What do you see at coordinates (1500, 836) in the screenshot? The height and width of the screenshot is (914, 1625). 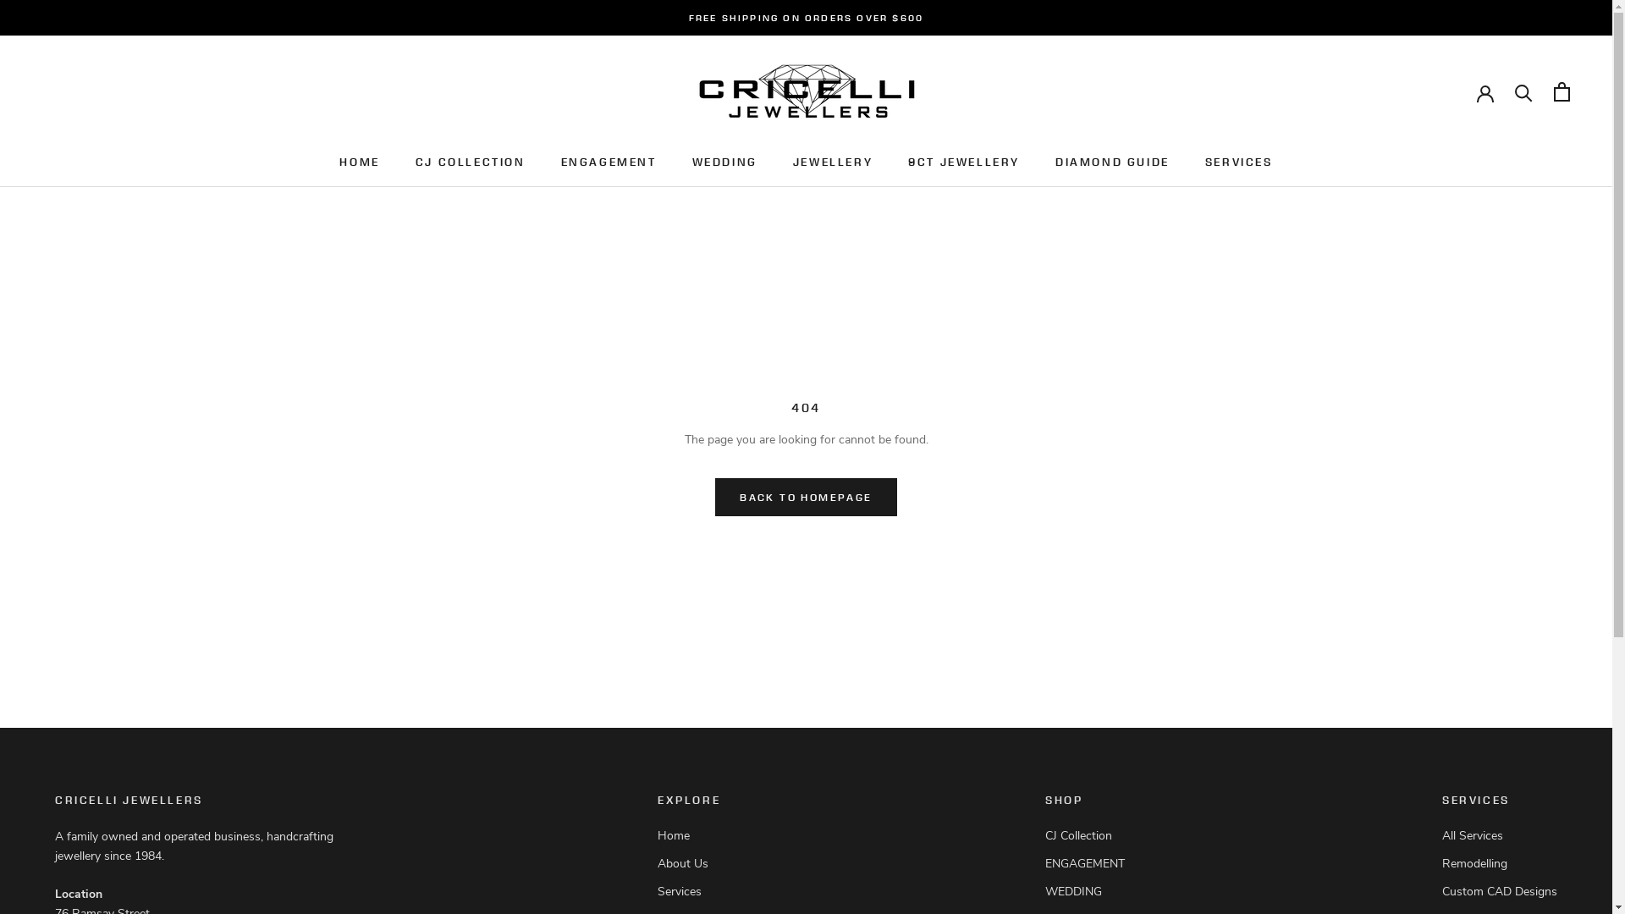 I see `All Services` at bounding box center [1500, 836].